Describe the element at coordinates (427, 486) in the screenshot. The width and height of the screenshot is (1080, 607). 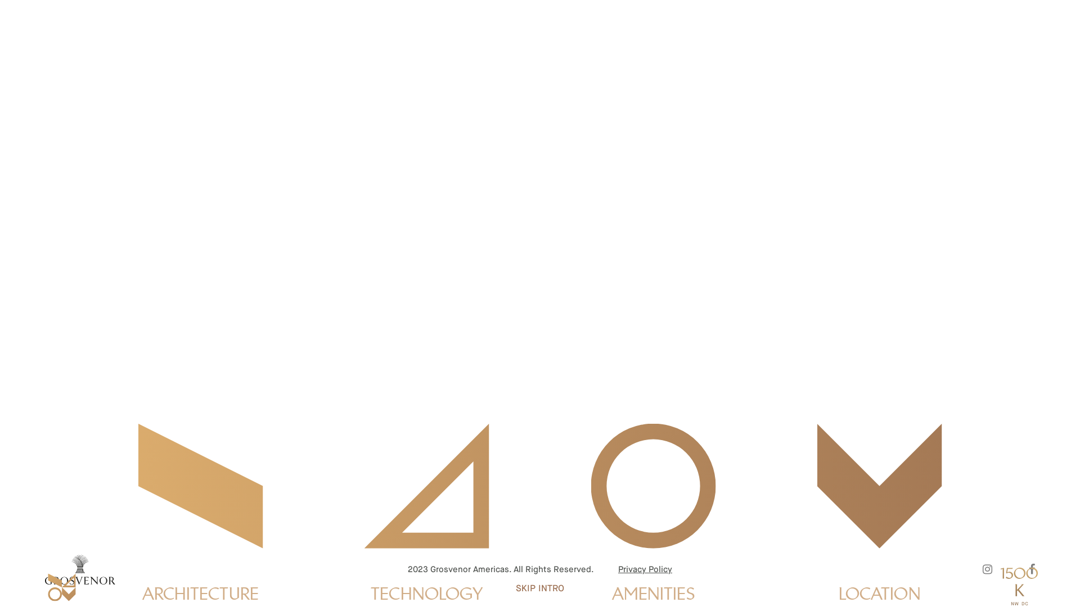
I see `Explore 1500 K Downtown DC technology` at that location.